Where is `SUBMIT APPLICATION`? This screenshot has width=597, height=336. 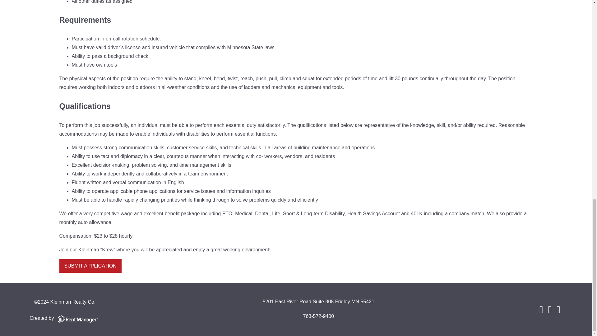 SUBMIT APPLICATION is located at coordinates (90, 266).